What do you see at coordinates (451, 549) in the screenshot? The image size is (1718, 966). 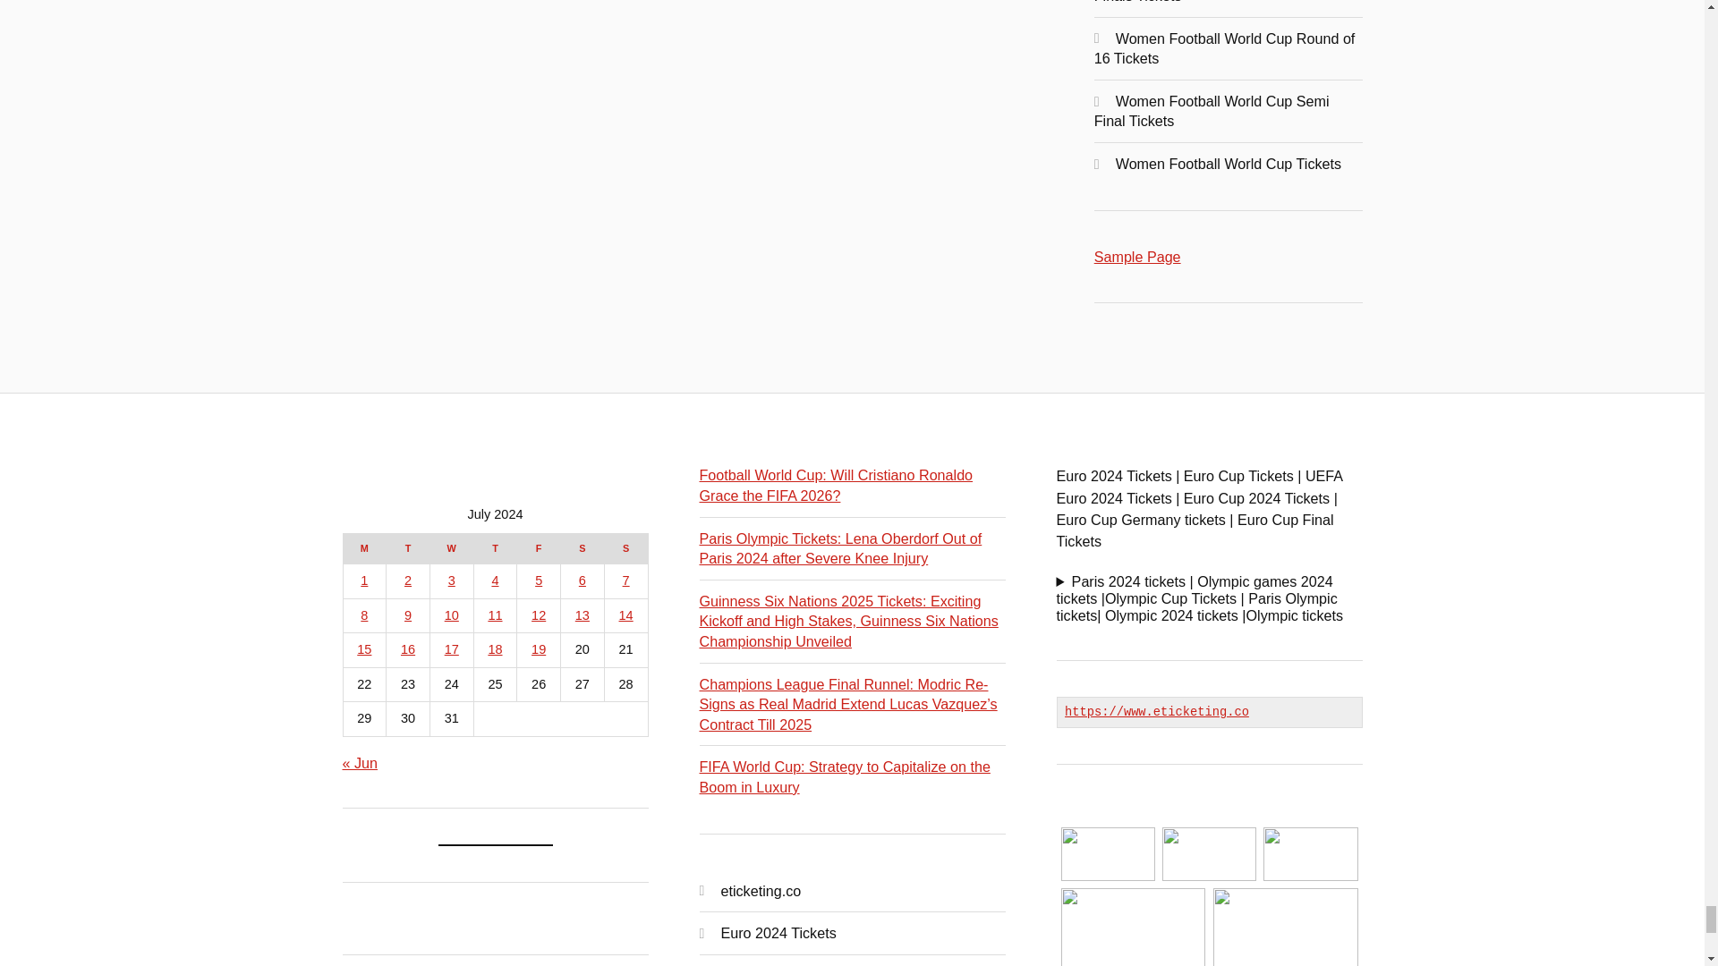 I see `Wednesday` at bounding box center [451, 549].